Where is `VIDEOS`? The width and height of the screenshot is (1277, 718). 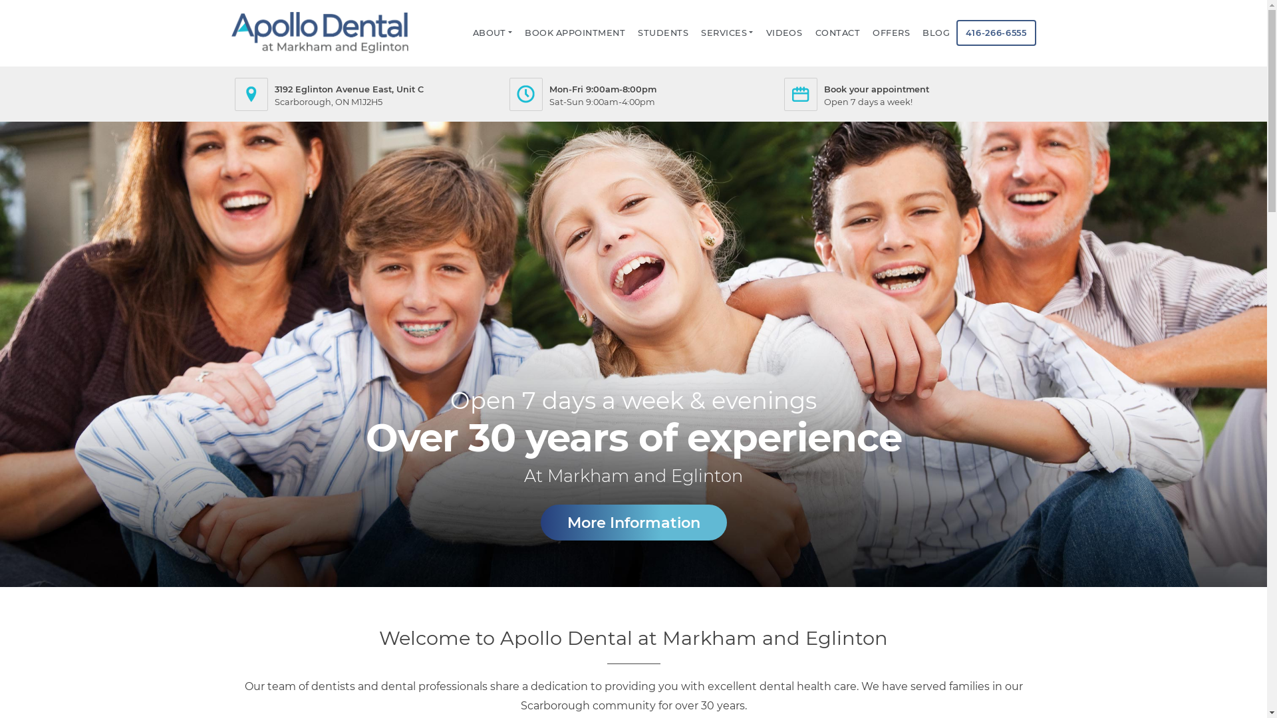 VIDEOS is located at coordinates (784, 33).